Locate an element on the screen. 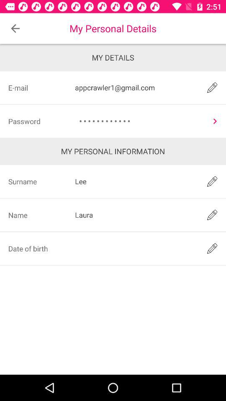  select item to the right of the e-mail is located at coordinates (135, 88).